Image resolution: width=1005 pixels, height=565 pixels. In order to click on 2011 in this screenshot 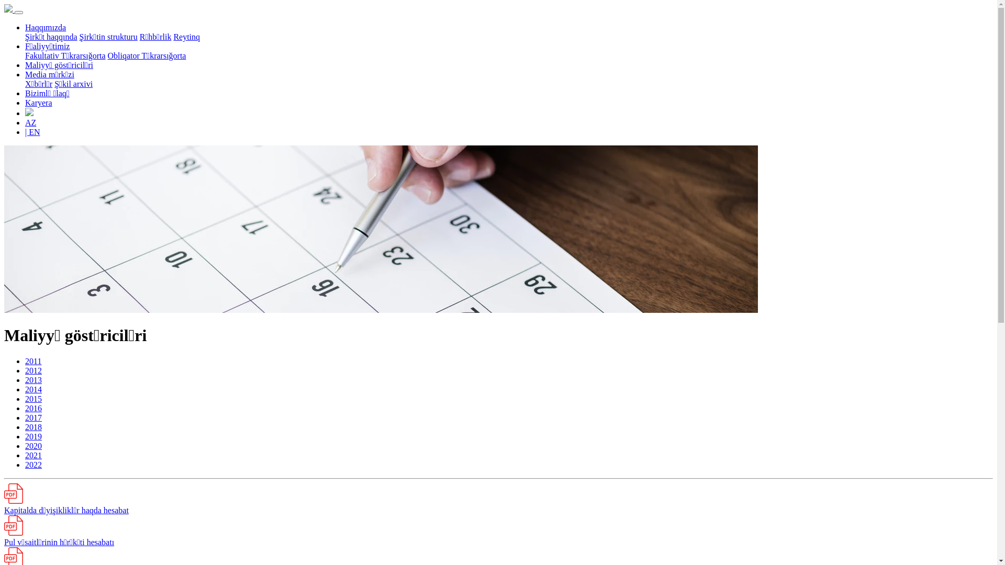, I will do `click(33, 361)`.